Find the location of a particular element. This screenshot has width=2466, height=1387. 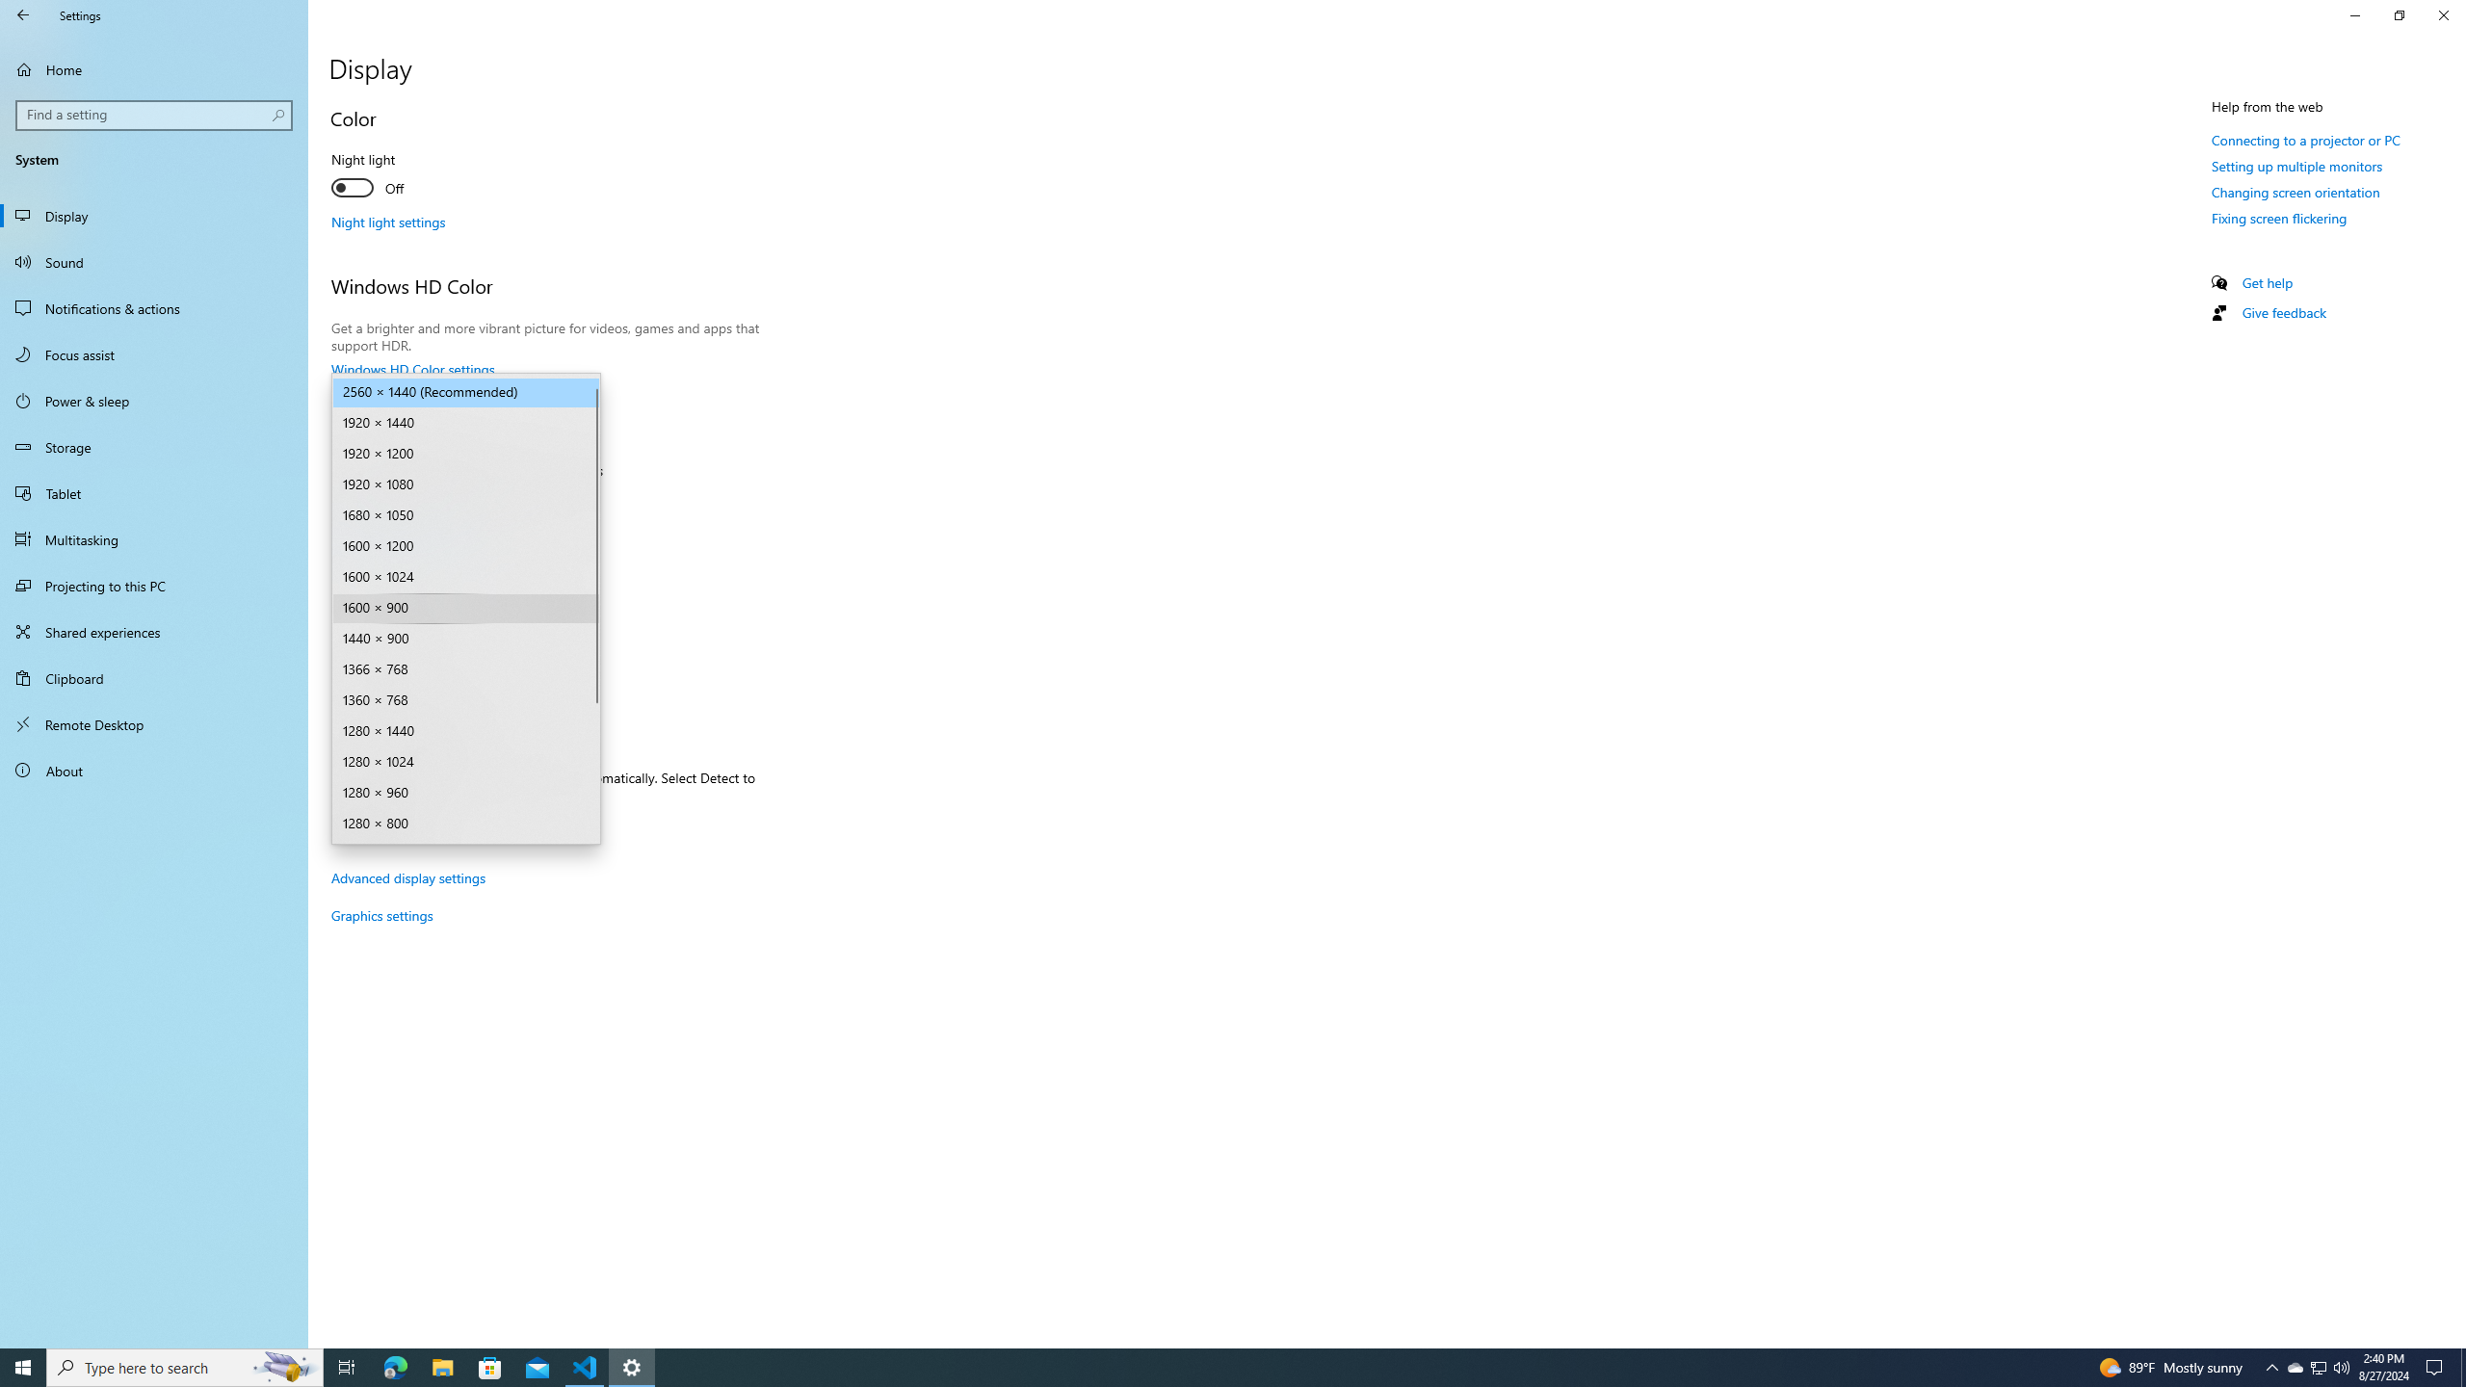

Close Settings is located at coordinates (2443, 15).